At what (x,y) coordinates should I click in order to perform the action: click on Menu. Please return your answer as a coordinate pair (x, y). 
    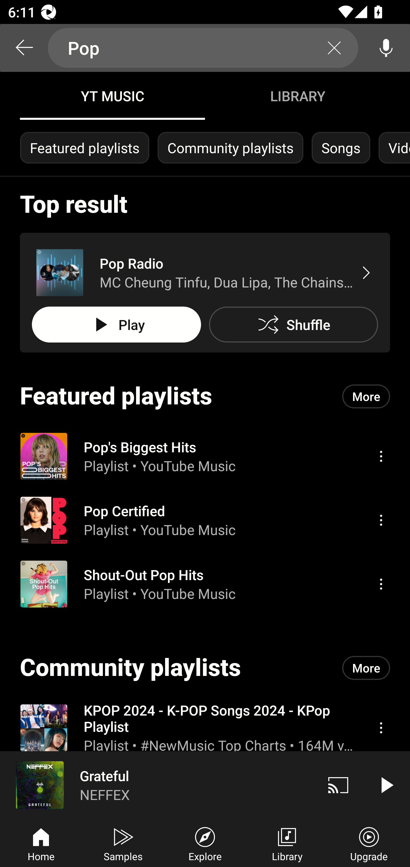
    Looking at the image, I should click on (381, 520).